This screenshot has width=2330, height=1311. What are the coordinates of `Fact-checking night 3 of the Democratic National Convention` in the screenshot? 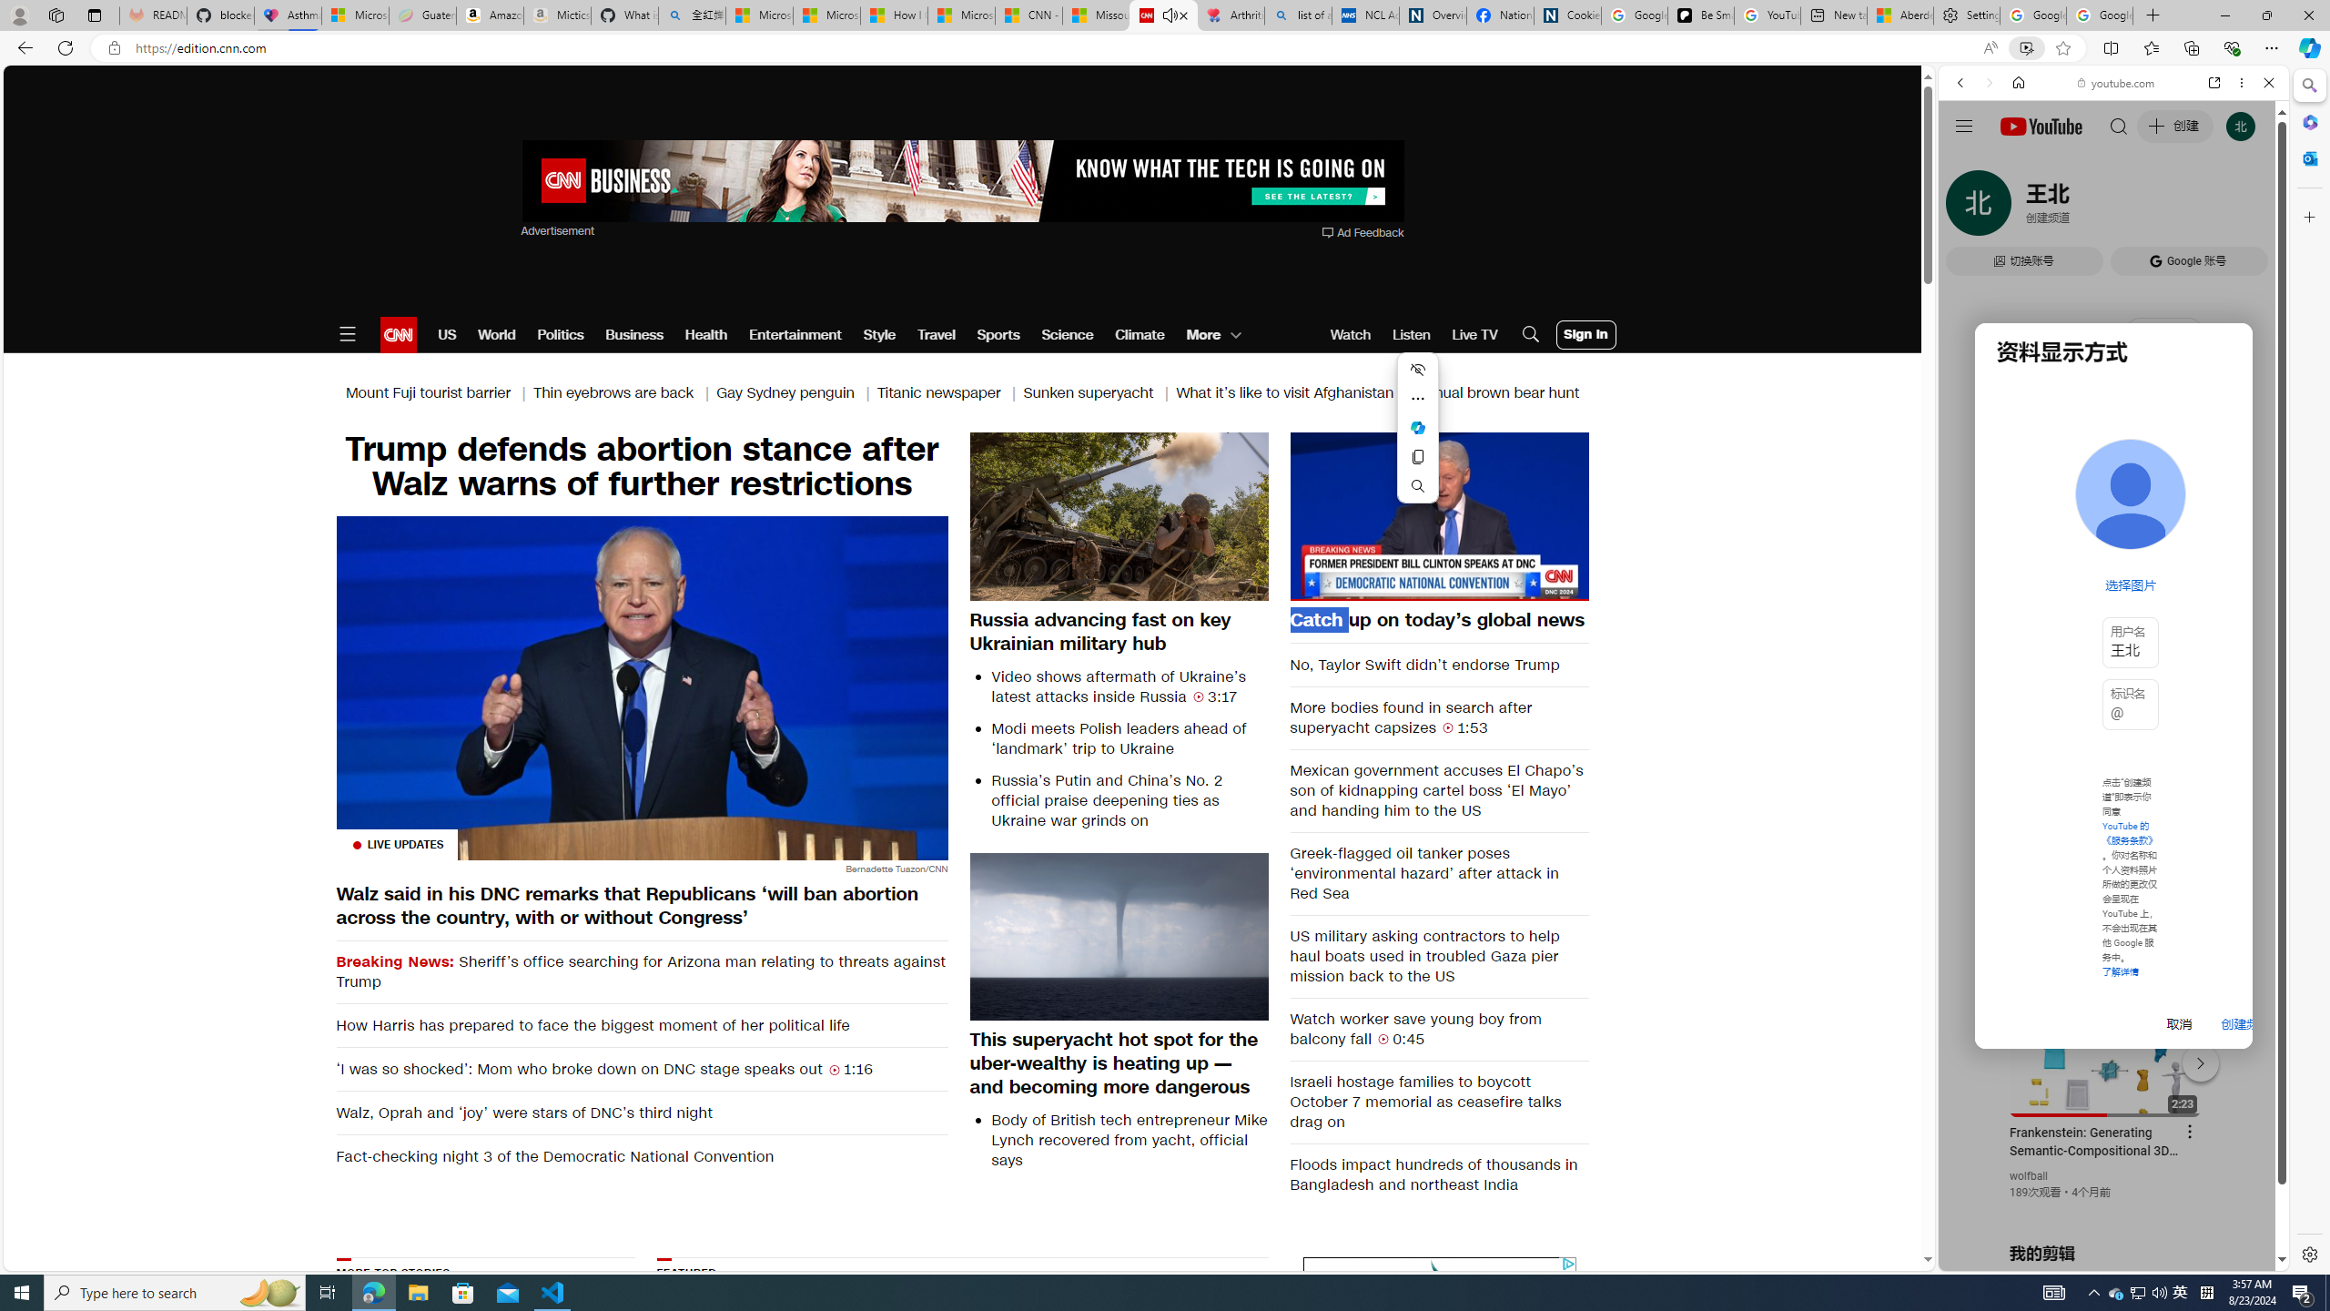 It's located at (641, 1156).